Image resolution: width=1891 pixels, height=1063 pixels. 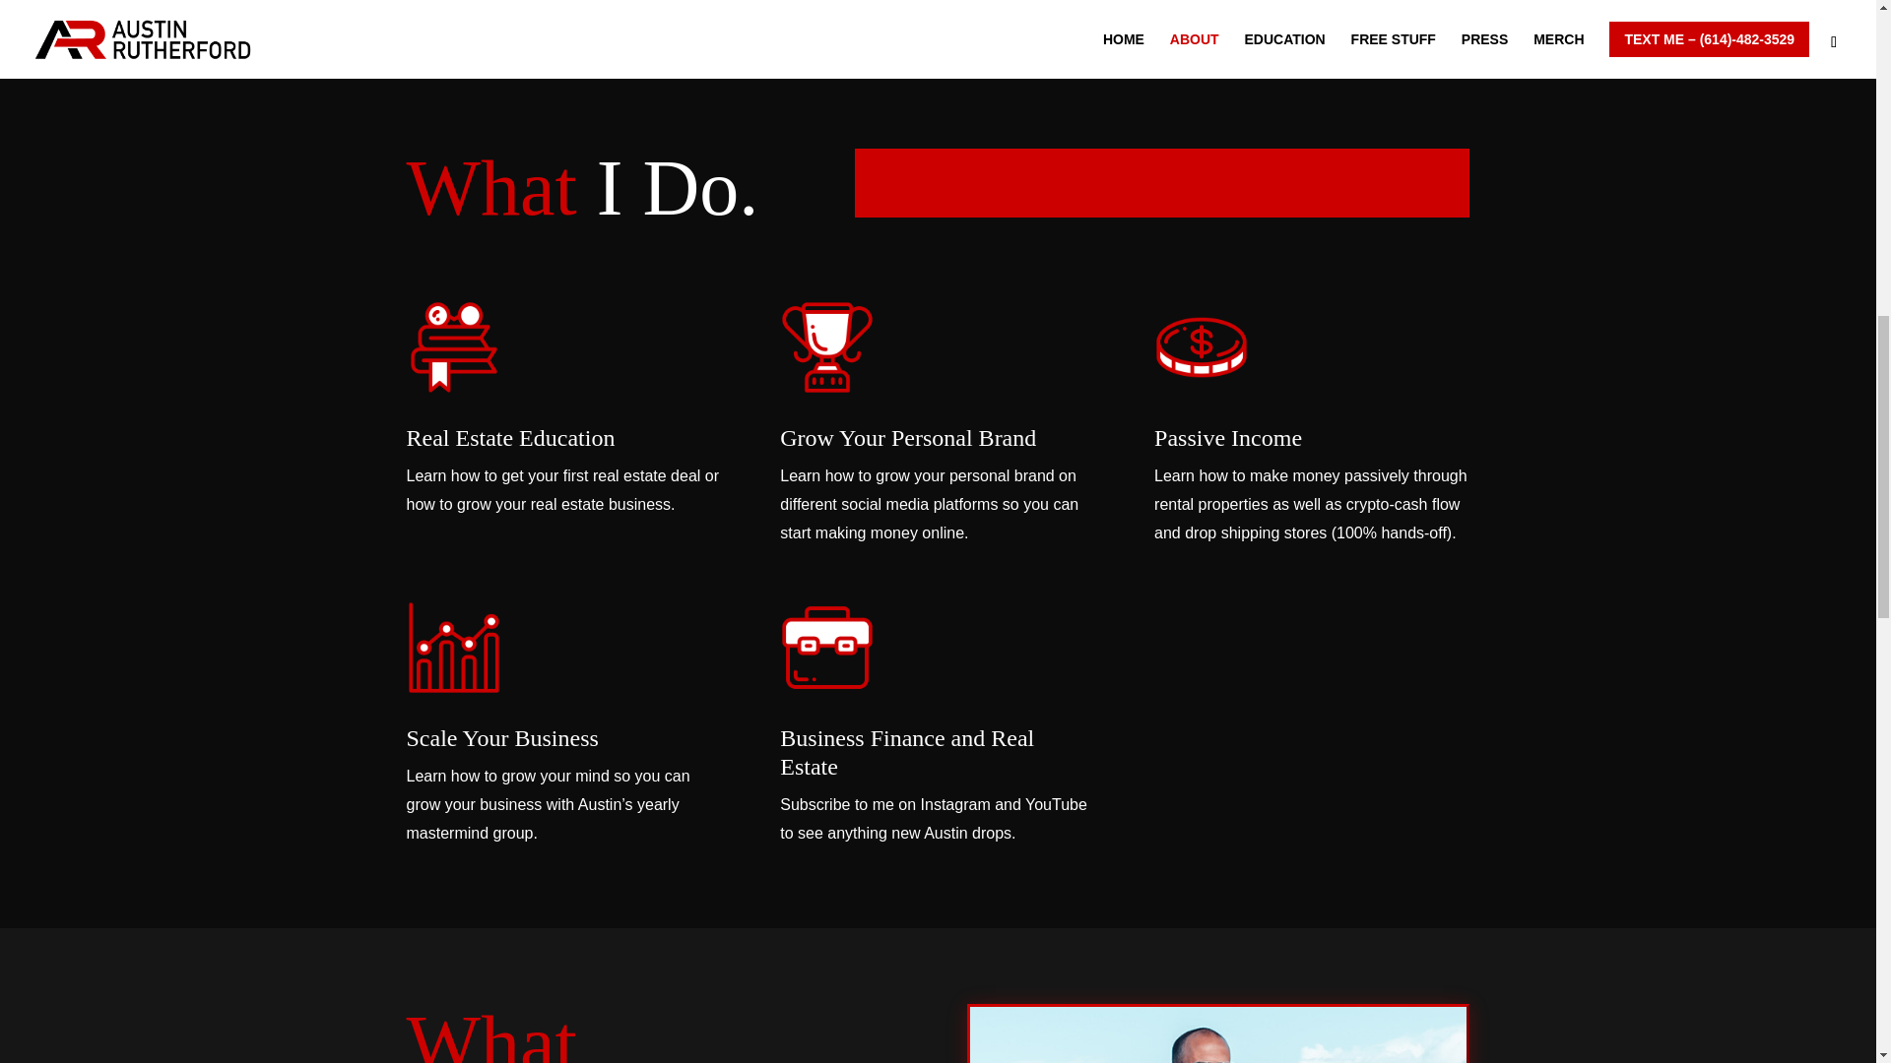 I want to click on YT, so click(x=529, y=30).